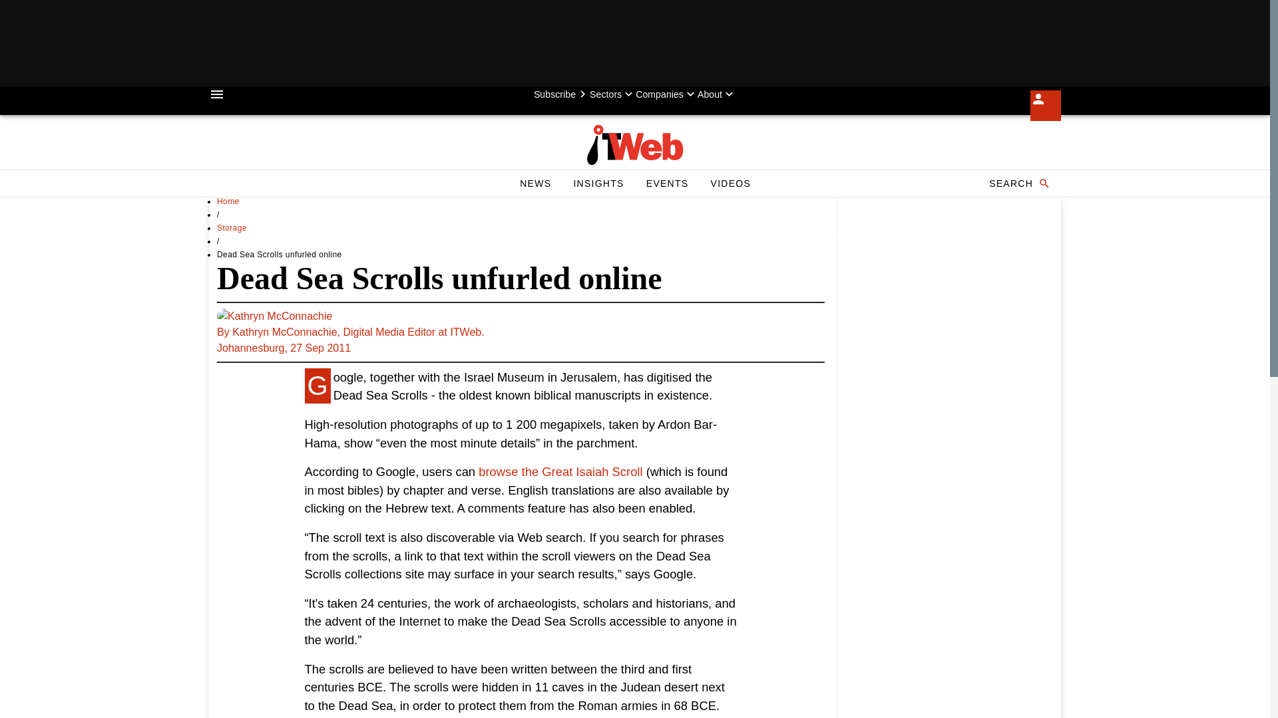  What do you see at coordinates (667, 183) in the screenshot?
I see `EVENTS` at bounding box center [667, 183].